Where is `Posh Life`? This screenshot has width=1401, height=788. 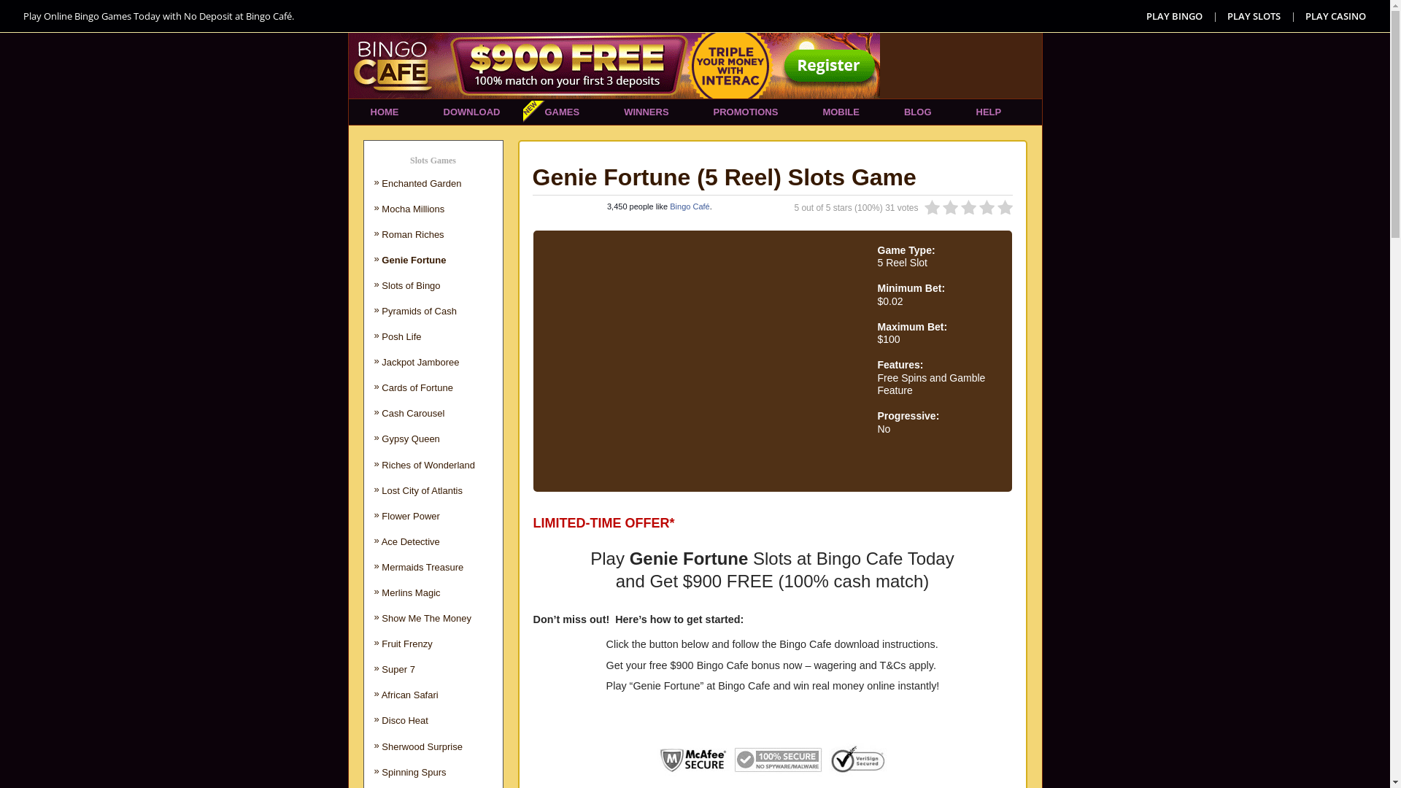
Posh Life is located at coordinates (401, 337).